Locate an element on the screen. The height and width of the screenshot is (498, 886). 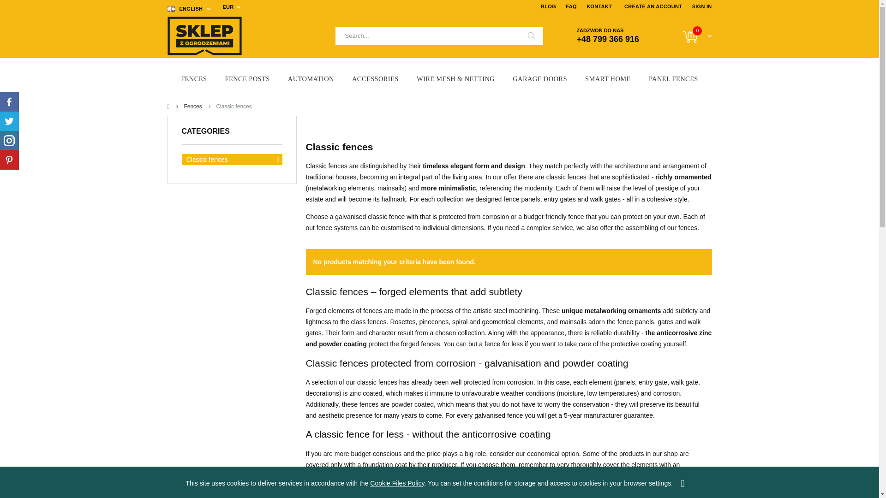
Fences is located at coordinates (194, 78).